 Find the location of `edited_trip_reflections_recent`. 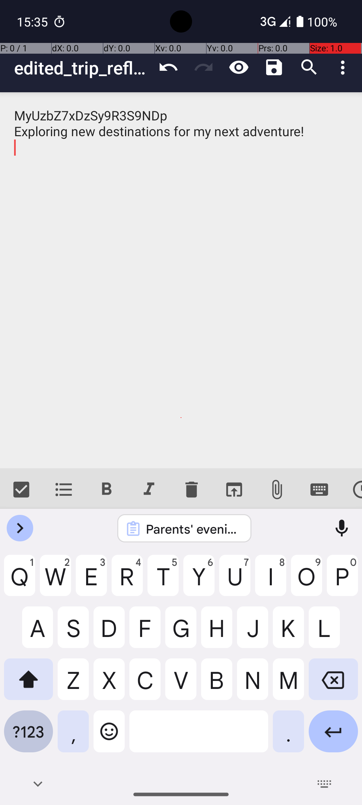

edited_trip_reflections_recent is located at coordinates (82, 68).